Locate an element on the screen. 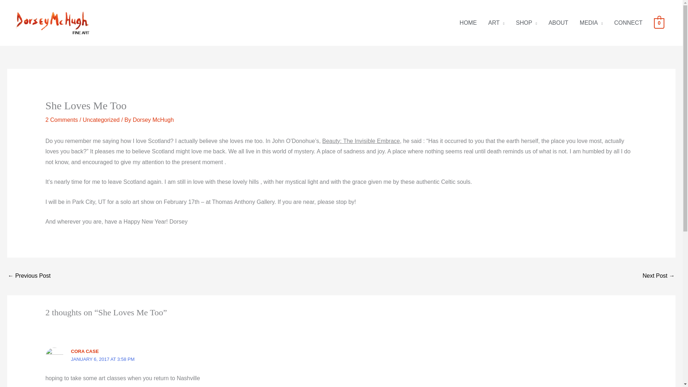 The image size is (688, 387). View all posts by Dorsey McHugh is located at coordinates (153, 120).